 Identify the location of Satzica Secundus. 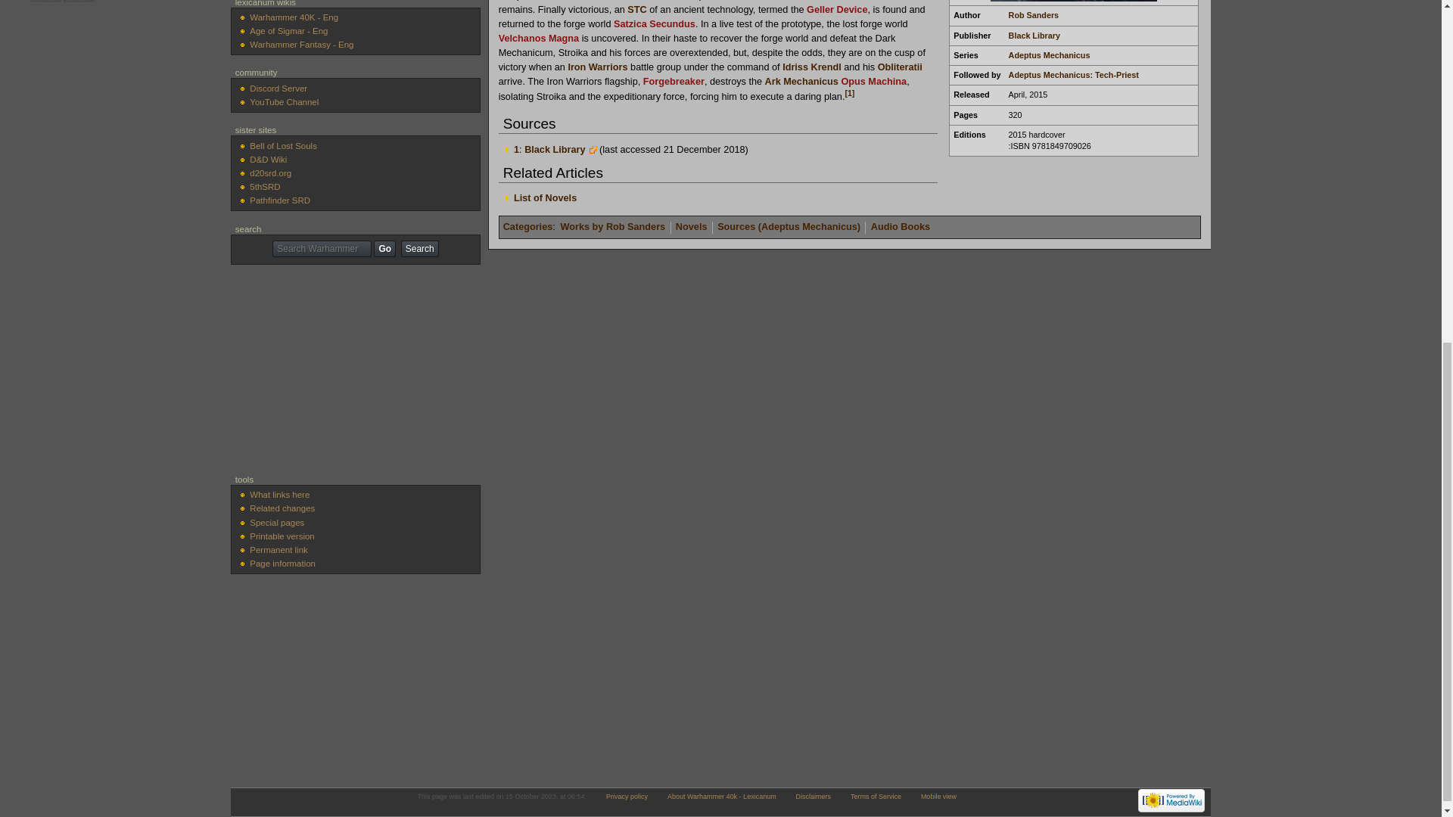
(654, 23).